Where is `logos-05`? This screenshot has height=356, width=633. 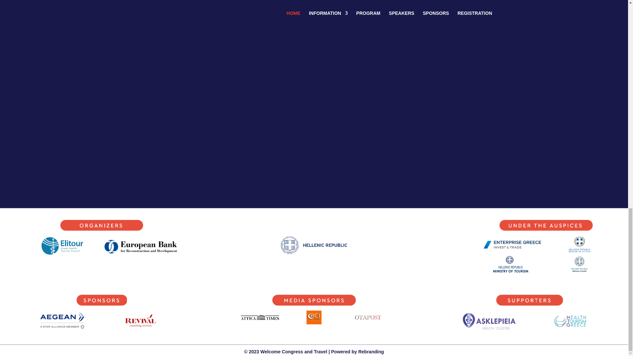
logos-05 is located at coordinates (546, 225).